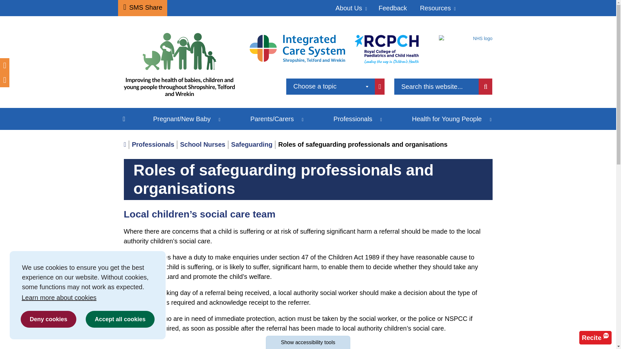  What do you see at coordinates (49, 319) in the screenshot?
I see `Deny cookies` at bounding box center [49, 319].